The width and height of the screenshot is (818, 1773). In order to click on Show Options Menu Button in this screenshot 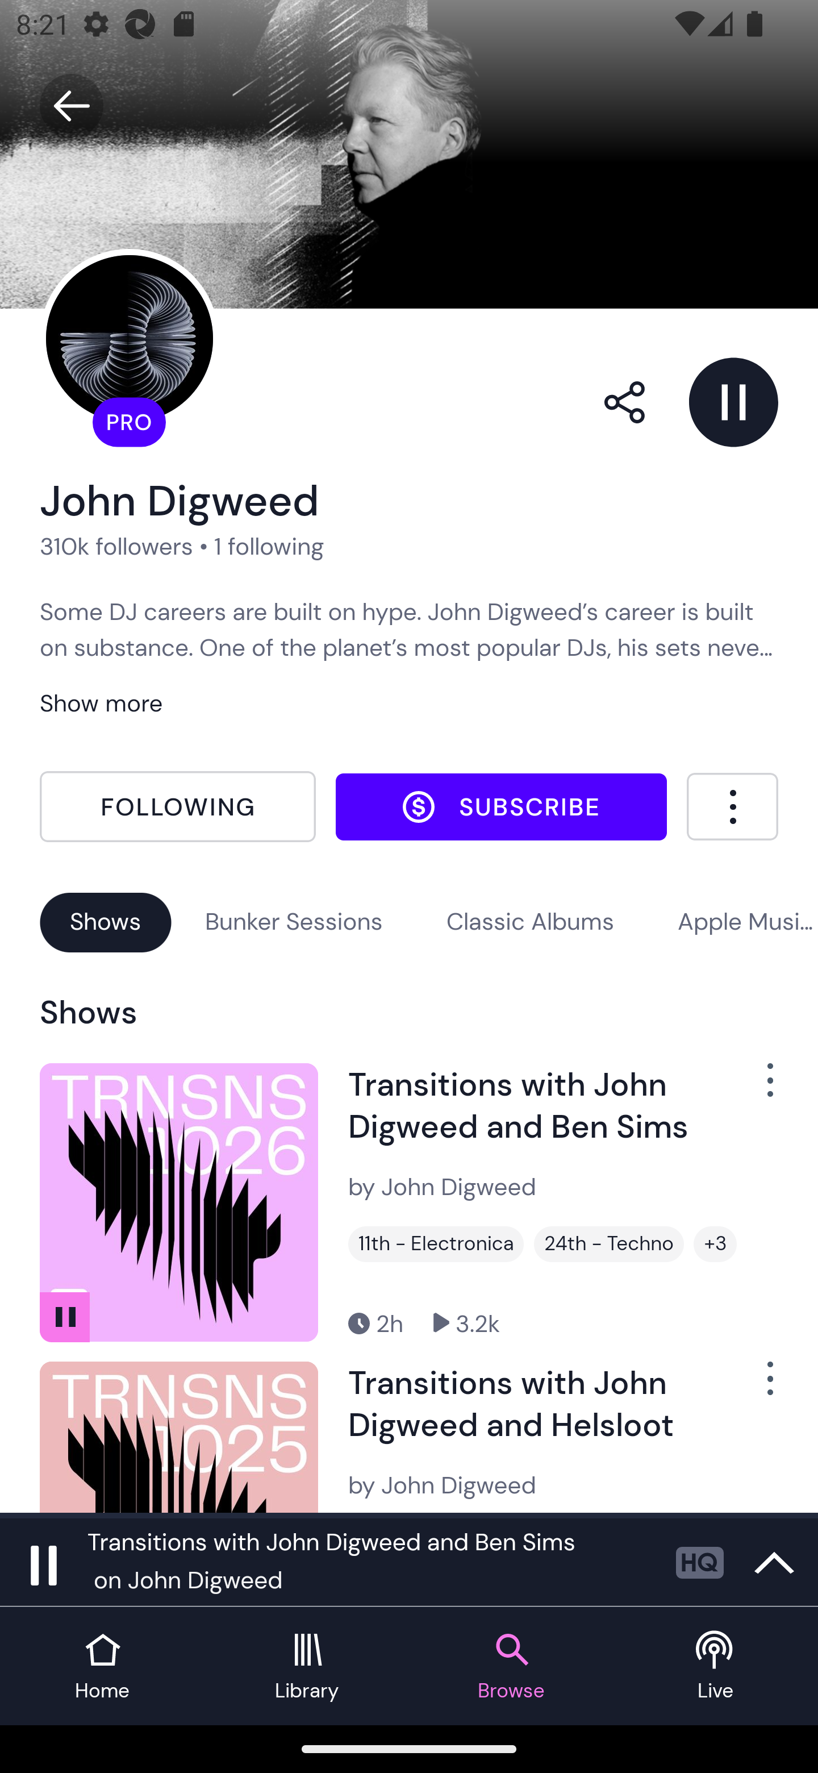, I will do `click(758, 1387)`.